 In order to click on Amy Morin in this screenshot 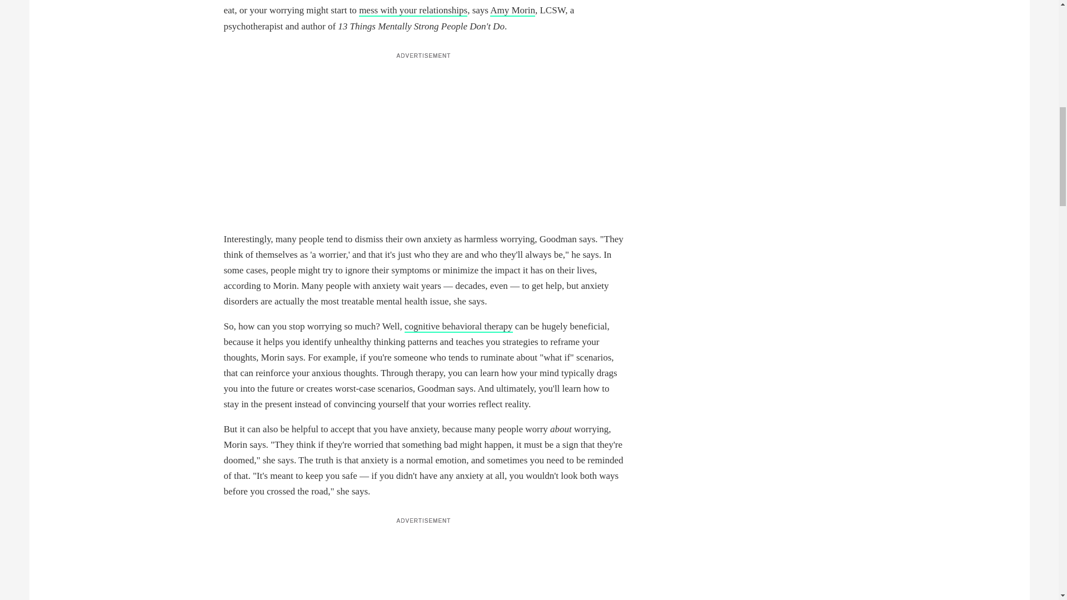, I will do `click(512, 11)`.